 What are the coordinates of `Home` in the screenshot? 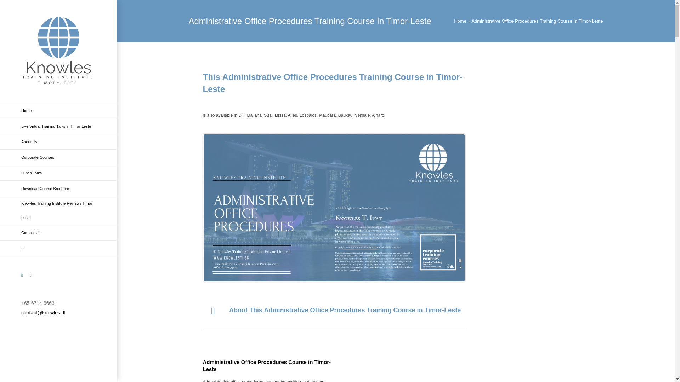 It's located at (58, 110).